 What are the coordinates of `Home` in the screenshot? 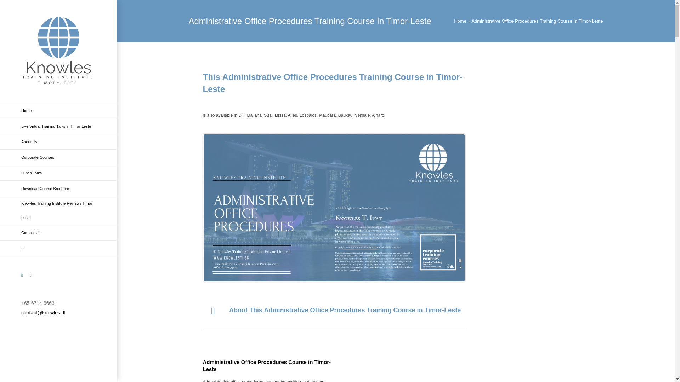 It's located at (58, 110).